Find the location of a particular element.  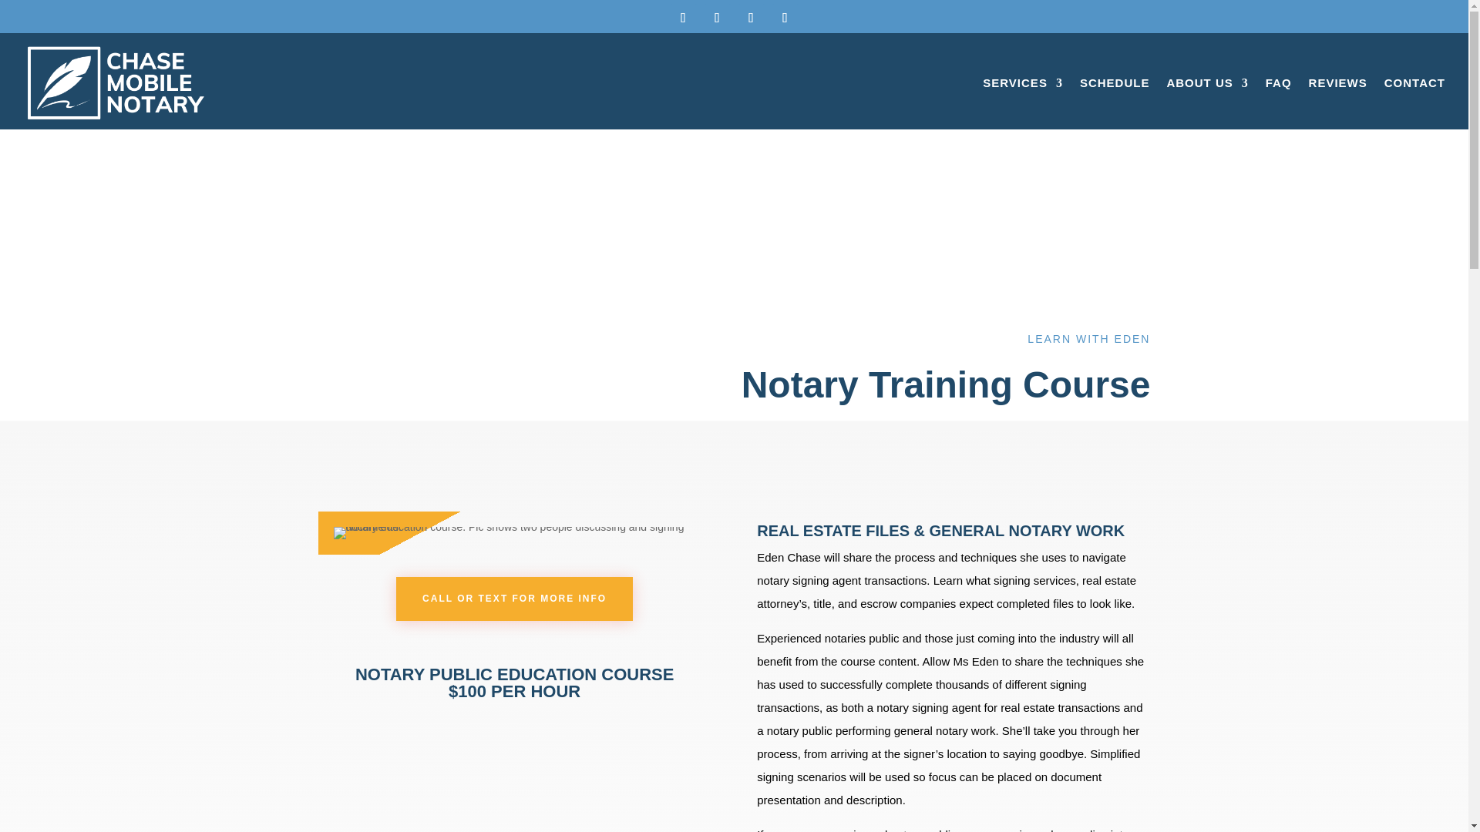

SERVICES is located at coordinates (1022, 82).